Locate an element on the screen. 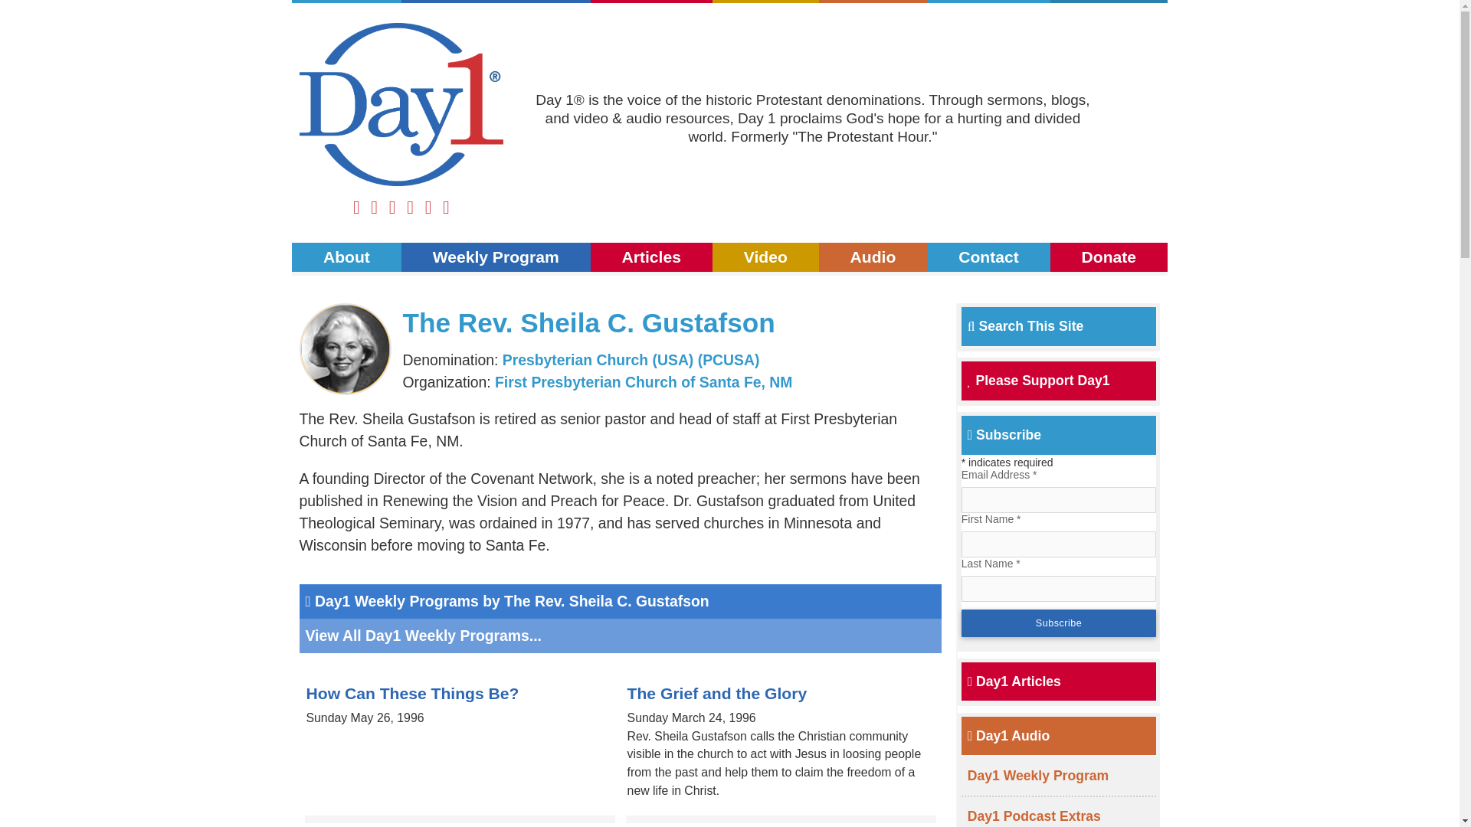 The image size is (1471, 827). Please Support Day1 is located at coordinates (1039, 380).